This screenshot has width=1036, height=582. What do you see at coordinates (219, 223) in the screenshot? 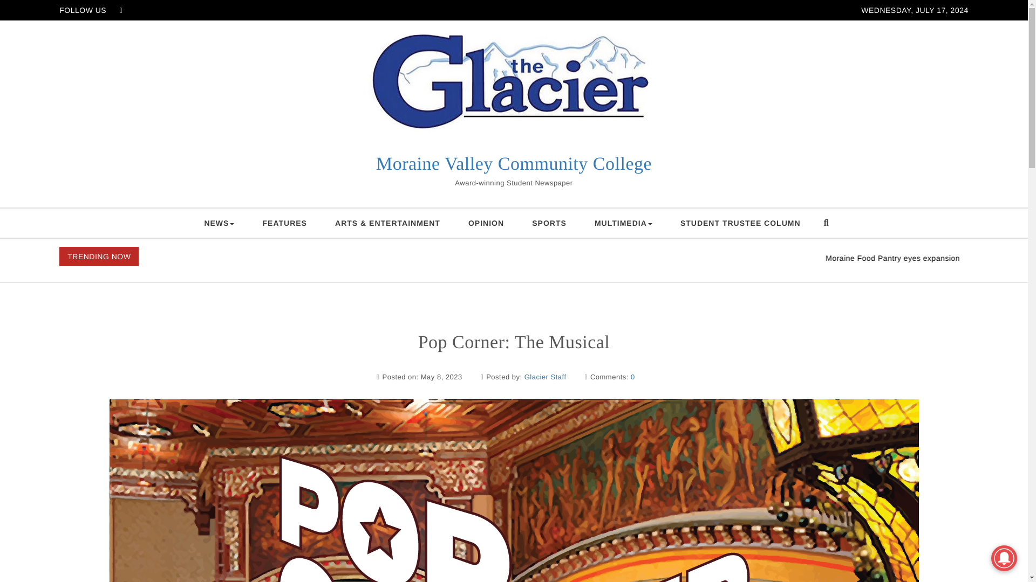
I see `NEWS` at bounding box center [219, 223].